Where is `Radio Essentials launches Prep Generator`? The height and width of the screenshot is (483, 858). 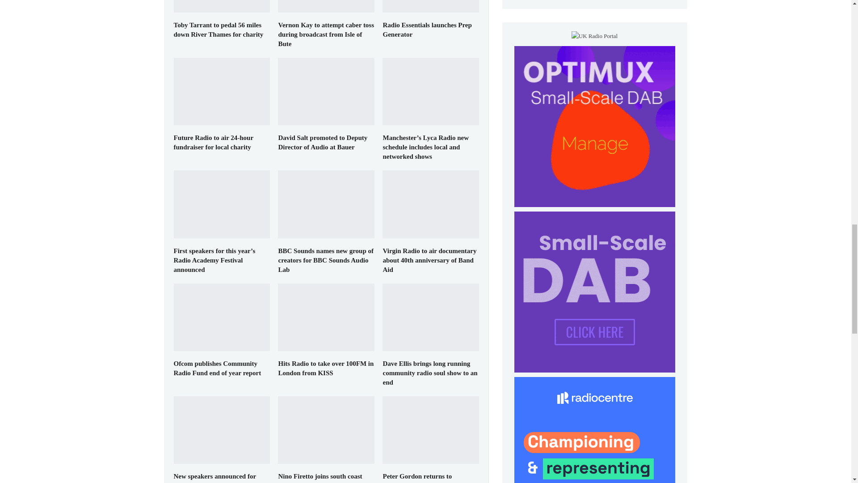 Radio Essentials launches Prep Generator is located at coordinates (431, 6).